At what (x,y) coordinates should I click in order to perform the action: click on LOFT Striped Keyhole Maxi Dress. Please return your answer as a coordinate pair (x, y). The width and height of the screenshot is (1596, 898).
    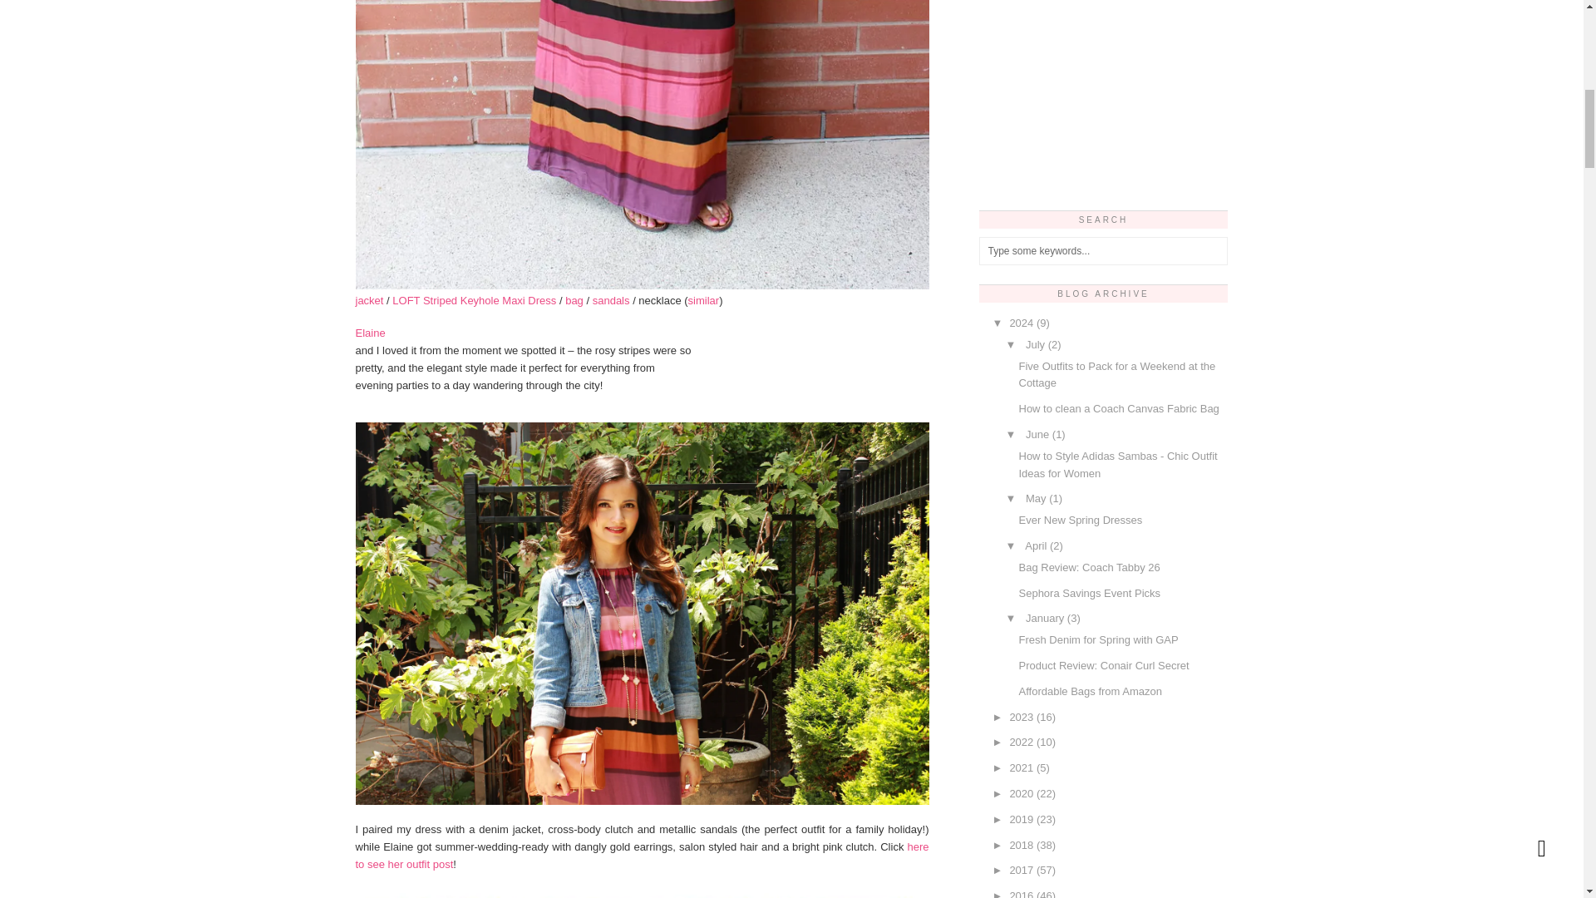
    Looking at the image, I should click on (642, 891).